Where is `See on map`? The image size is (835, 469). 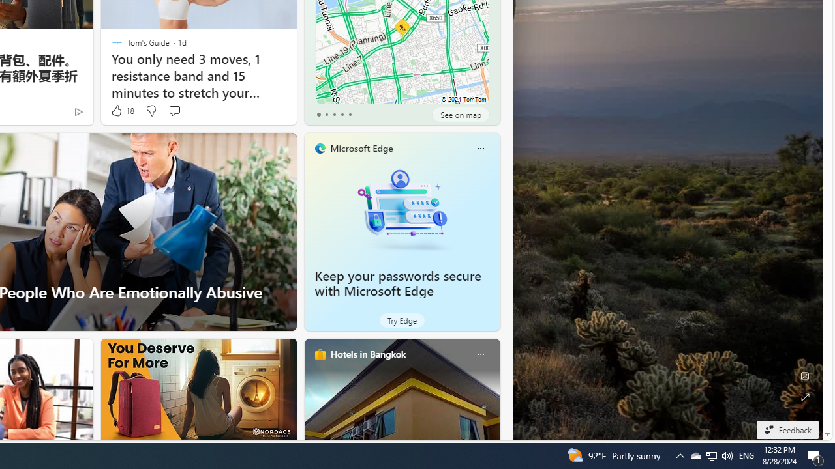
See on map is located at coordinates (461, 115).